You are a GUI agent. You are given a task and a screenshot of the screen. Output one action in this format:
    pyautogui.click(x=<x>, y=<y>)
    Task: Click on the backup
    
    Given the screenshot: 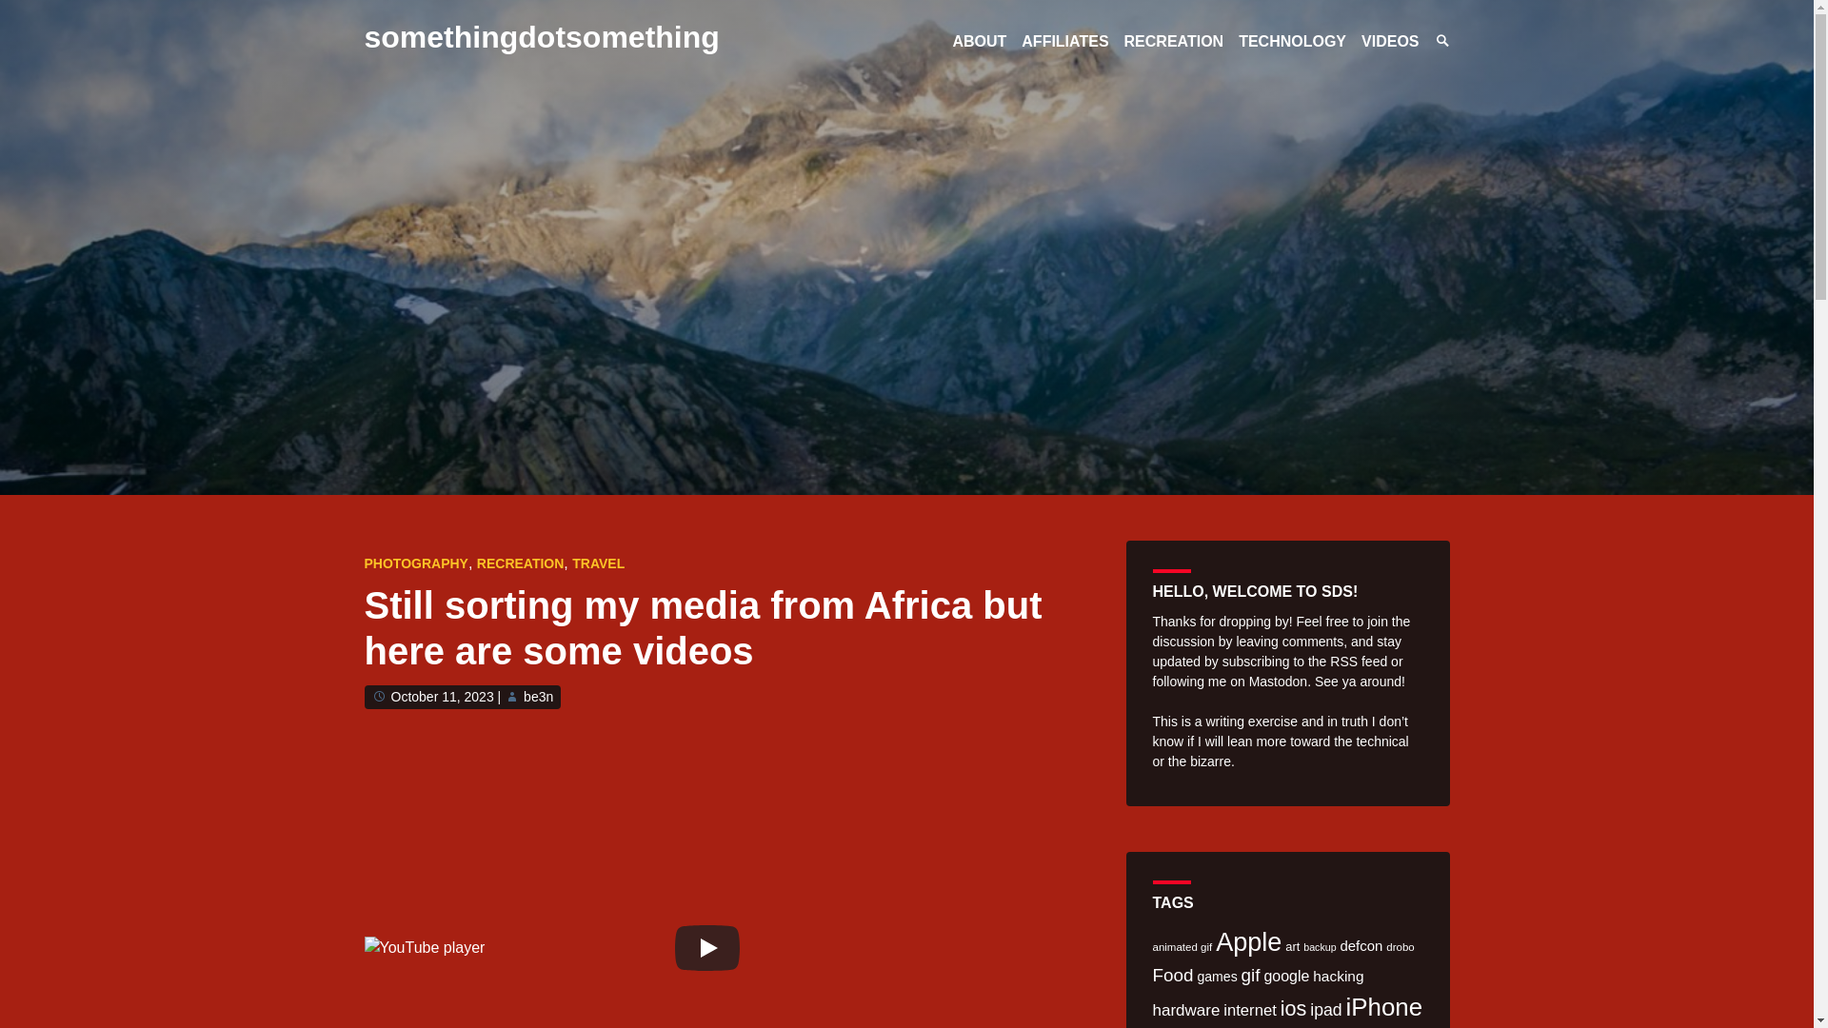 What is the action you would take?
    pyautogui.click(x=1320, y=947)
    